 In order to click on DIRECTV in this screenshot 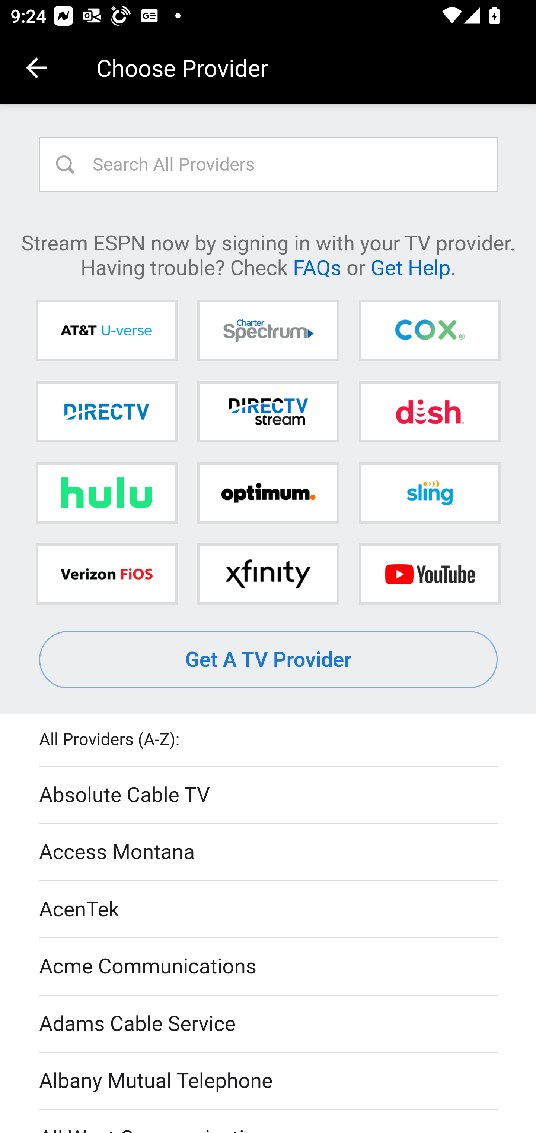, I will do `click(106, 411)`.